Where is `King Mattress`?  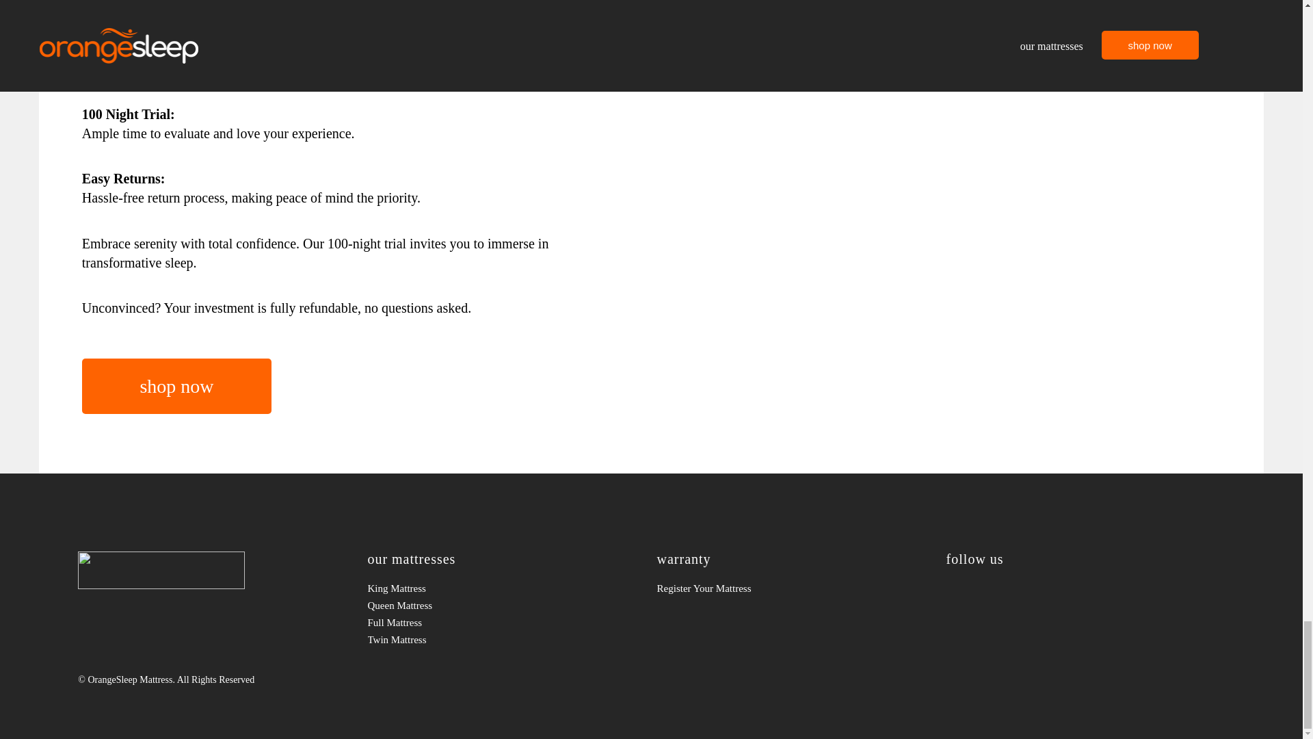 King Mattress is located at coordinates (506, 588).